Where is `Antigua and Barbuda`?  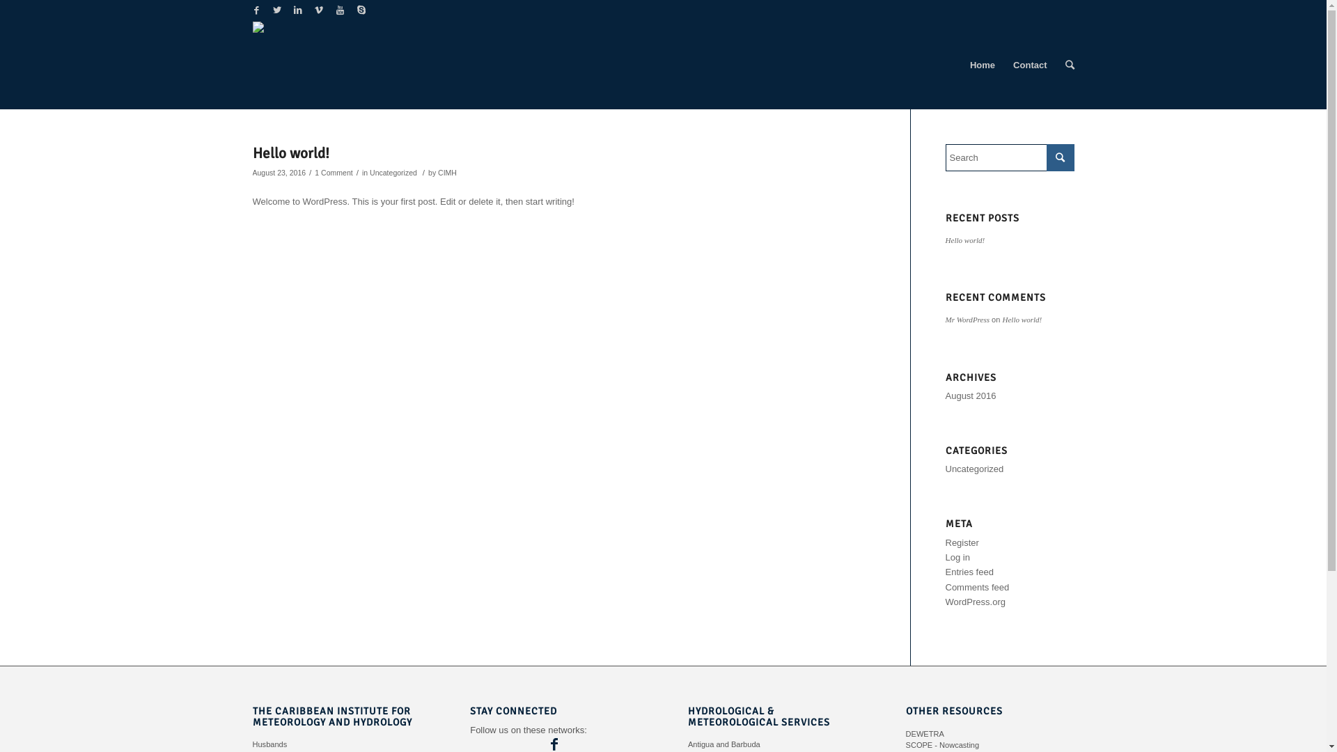 Antigua and Barbuda is located at coordinates (724, 744).